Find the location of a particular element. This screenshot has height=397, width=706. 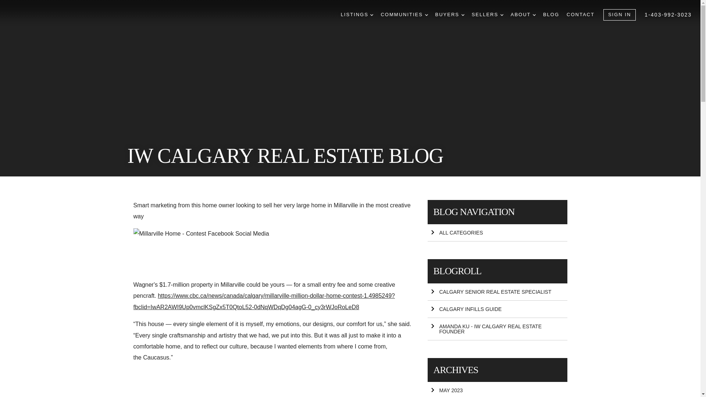

CONTACT is located at coordinates (580, 15).